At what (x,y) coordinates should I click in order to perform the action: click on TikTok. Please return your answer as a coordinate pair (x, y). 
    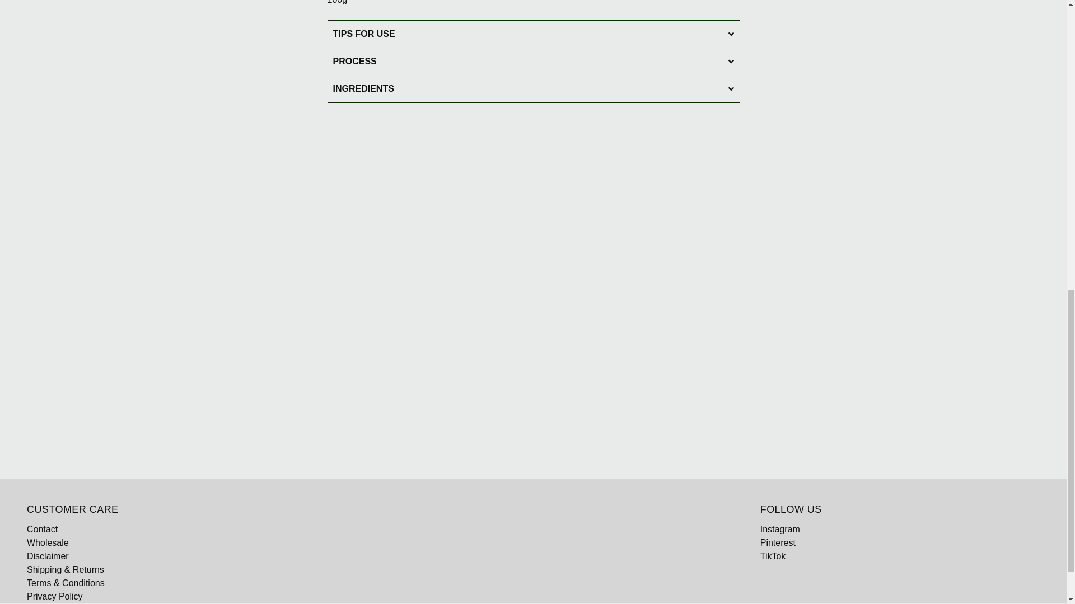
    Looking at the image, I should click on (773, 556).